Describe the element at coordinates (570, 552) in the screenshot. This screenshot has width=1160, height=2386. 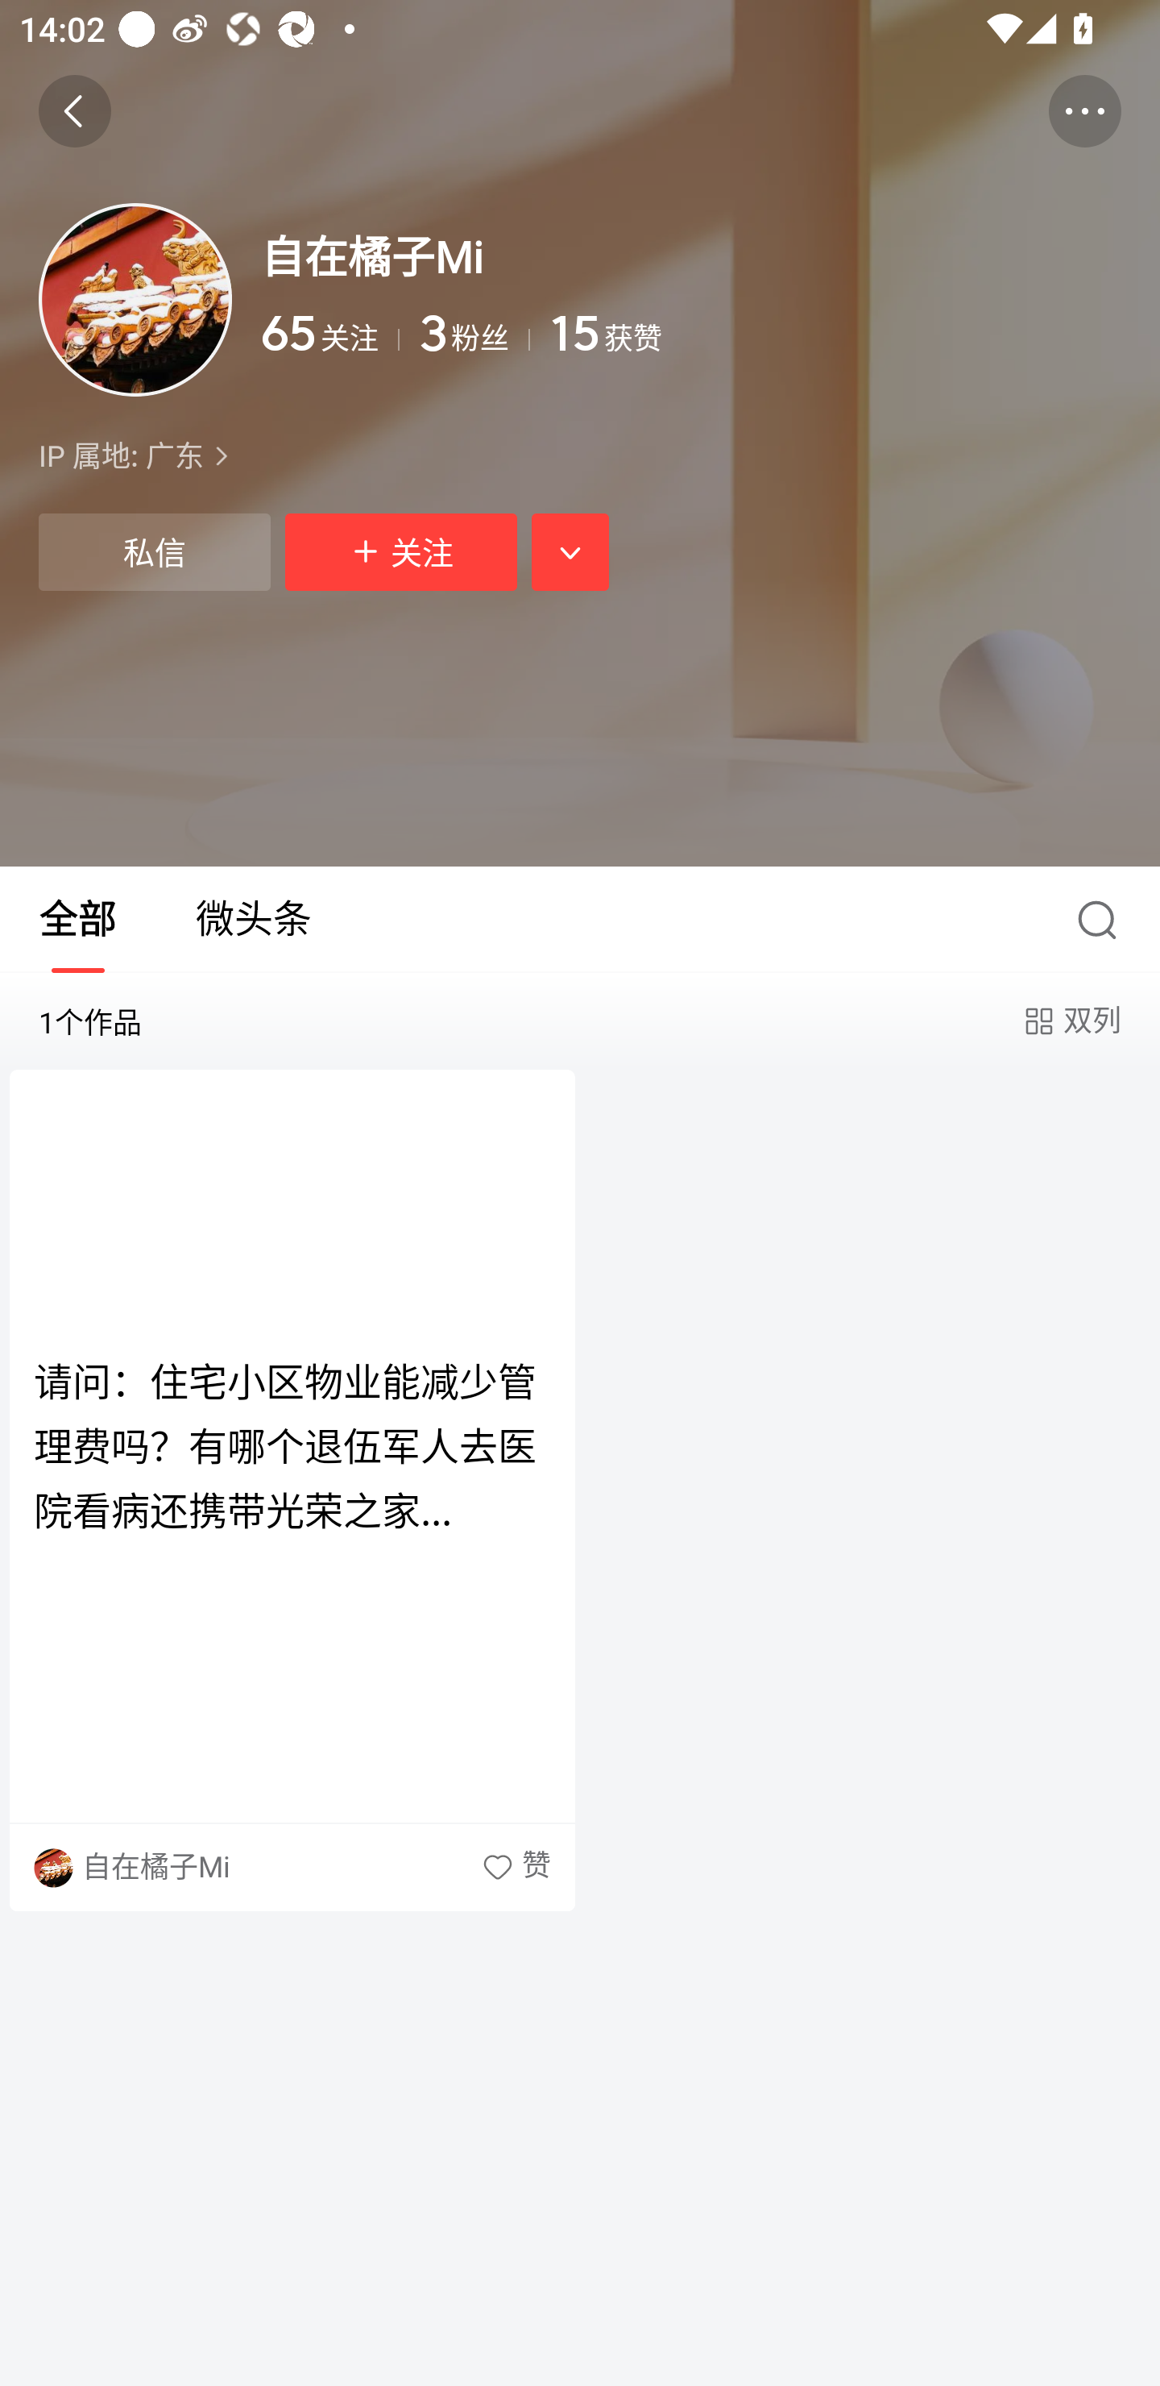
I see `展开相关推荐，按钮` at that location.